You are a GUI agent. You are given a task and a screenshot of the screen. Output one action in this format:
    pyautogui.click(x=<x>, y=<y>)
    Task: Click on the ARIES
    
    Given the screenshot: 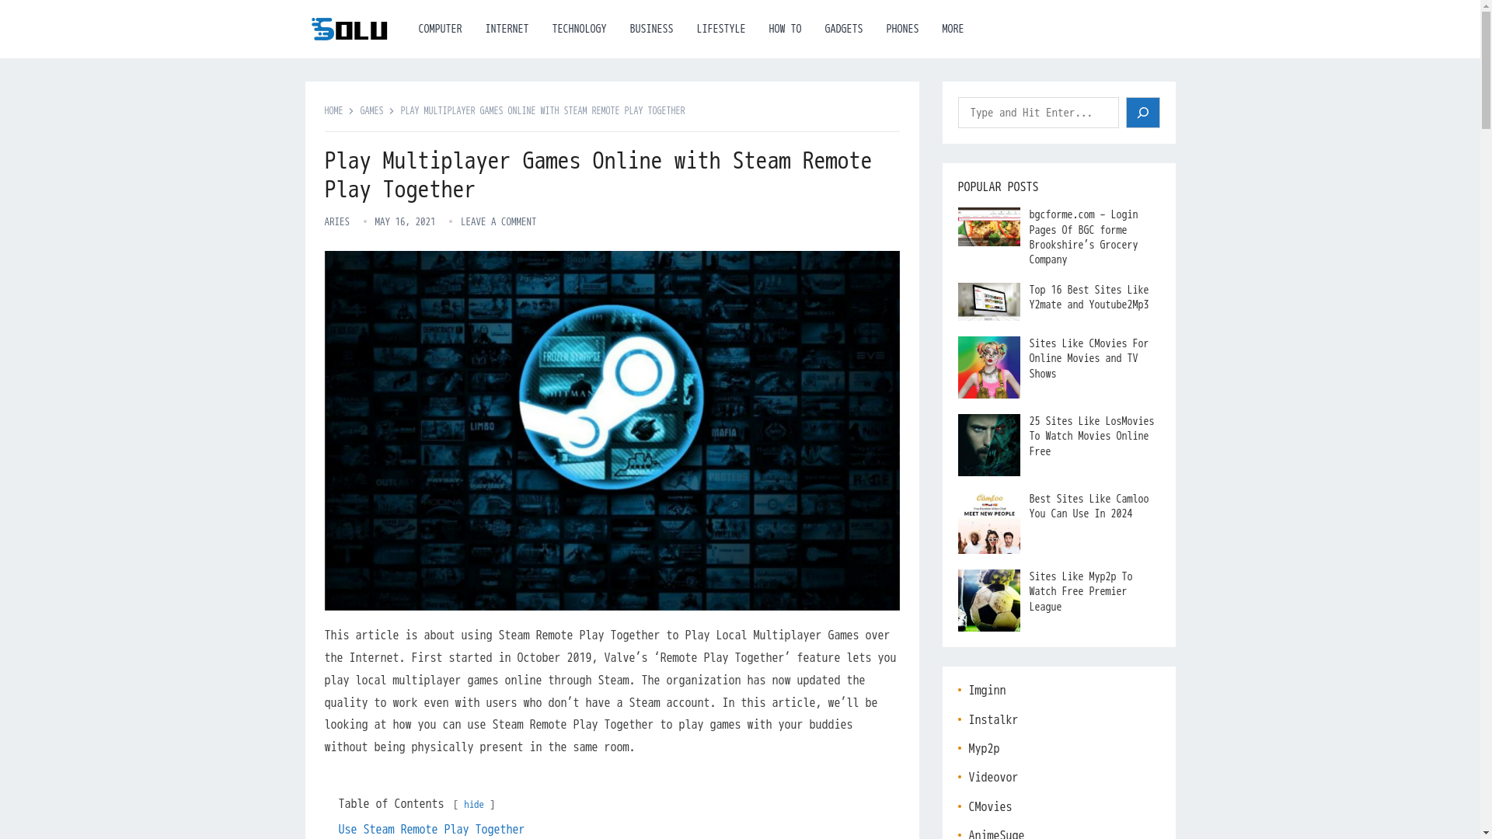 What is the action you would take?
    pyautogui.click(x=337, y=221)
    